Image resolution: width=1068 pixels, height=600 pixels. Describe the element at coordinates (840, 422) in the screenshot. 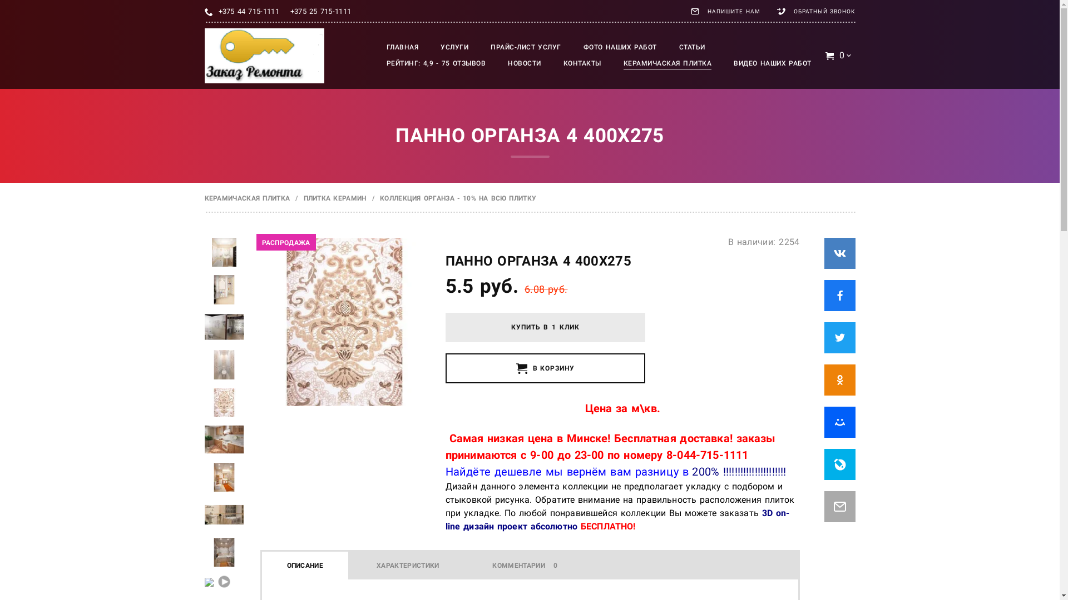

I see `share_link_mymir` at that location.